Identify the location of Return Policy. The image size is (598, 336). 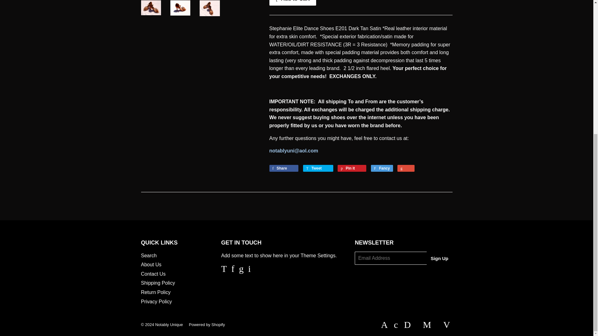
(155, 292).